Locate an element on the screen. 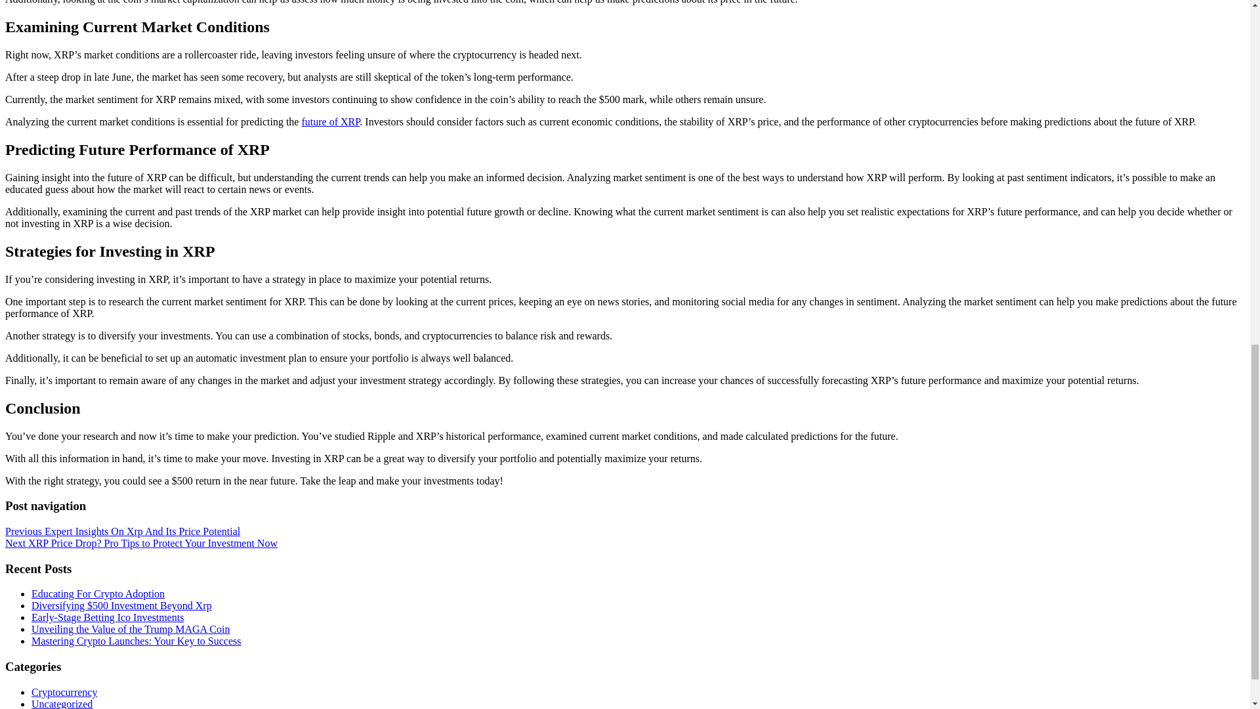 This screenshot has width=1260, height=709. Uncategorized is located at coordinates (62, 704).